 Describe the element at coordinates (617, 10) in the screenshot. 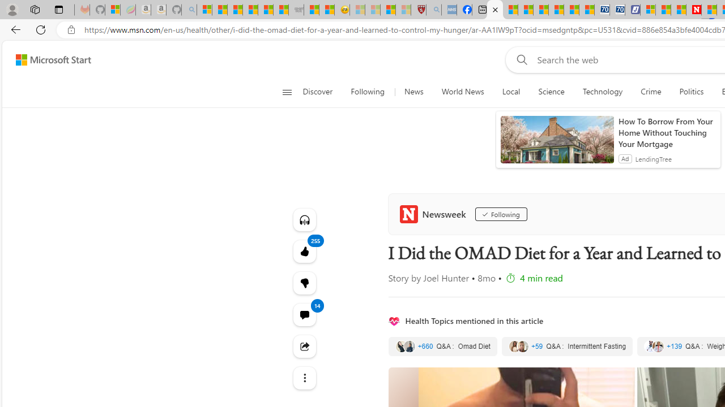

I see `Cheap Hotels - Save70.com` at that location.